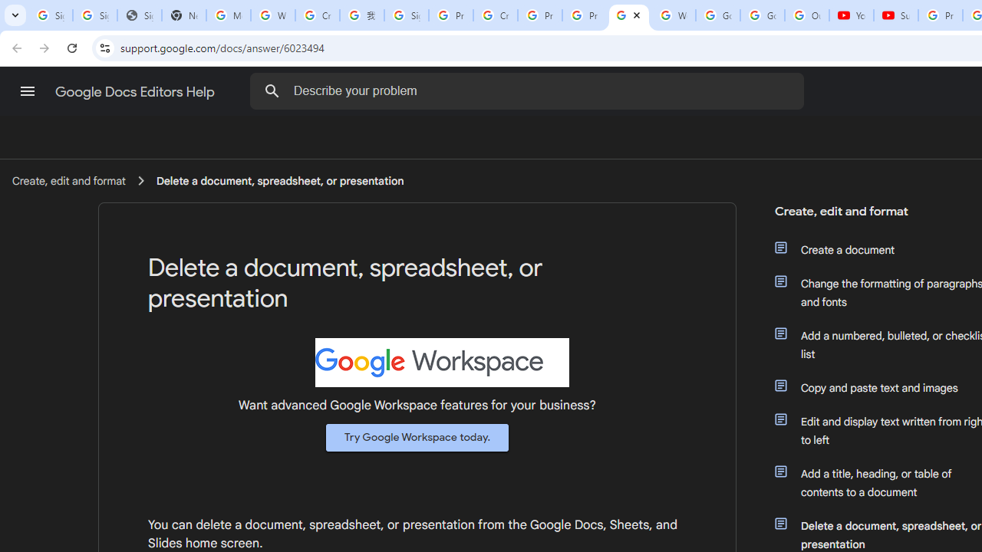  What do you see at coordinates (417, 437) in the screenshot?
I see `Try Google Workspace today.` at bounding box center [417, 437].